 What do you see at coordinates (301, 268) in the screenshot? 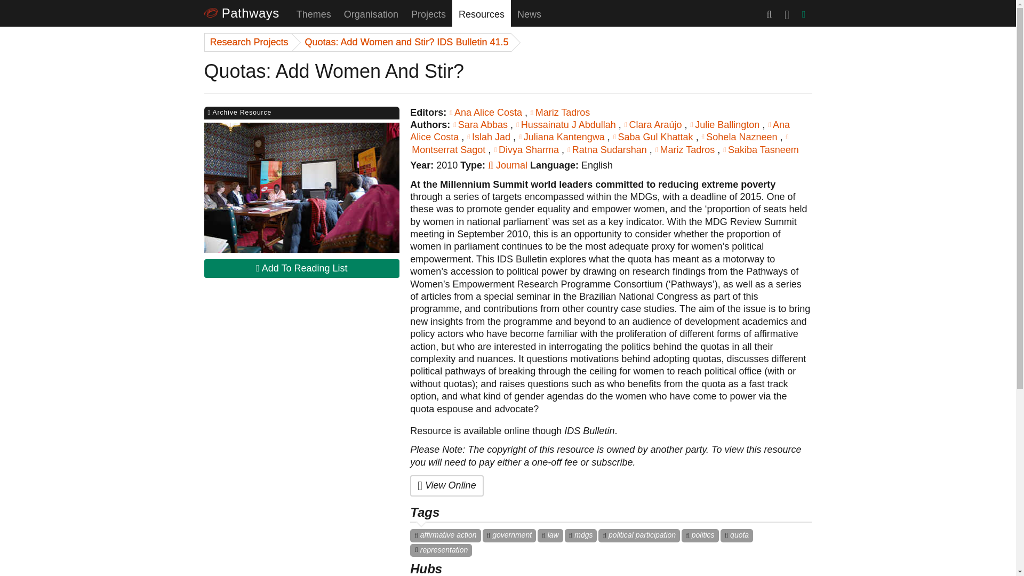
I see `Add To Reading List` at bounding box center [301, 268].